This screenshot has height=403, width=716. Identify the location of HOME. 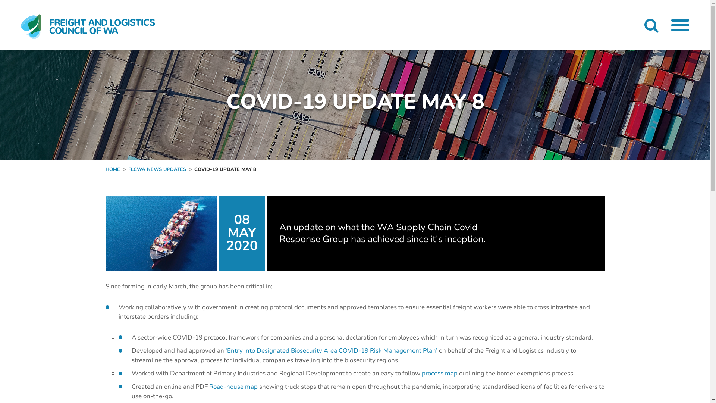
(113, 170).